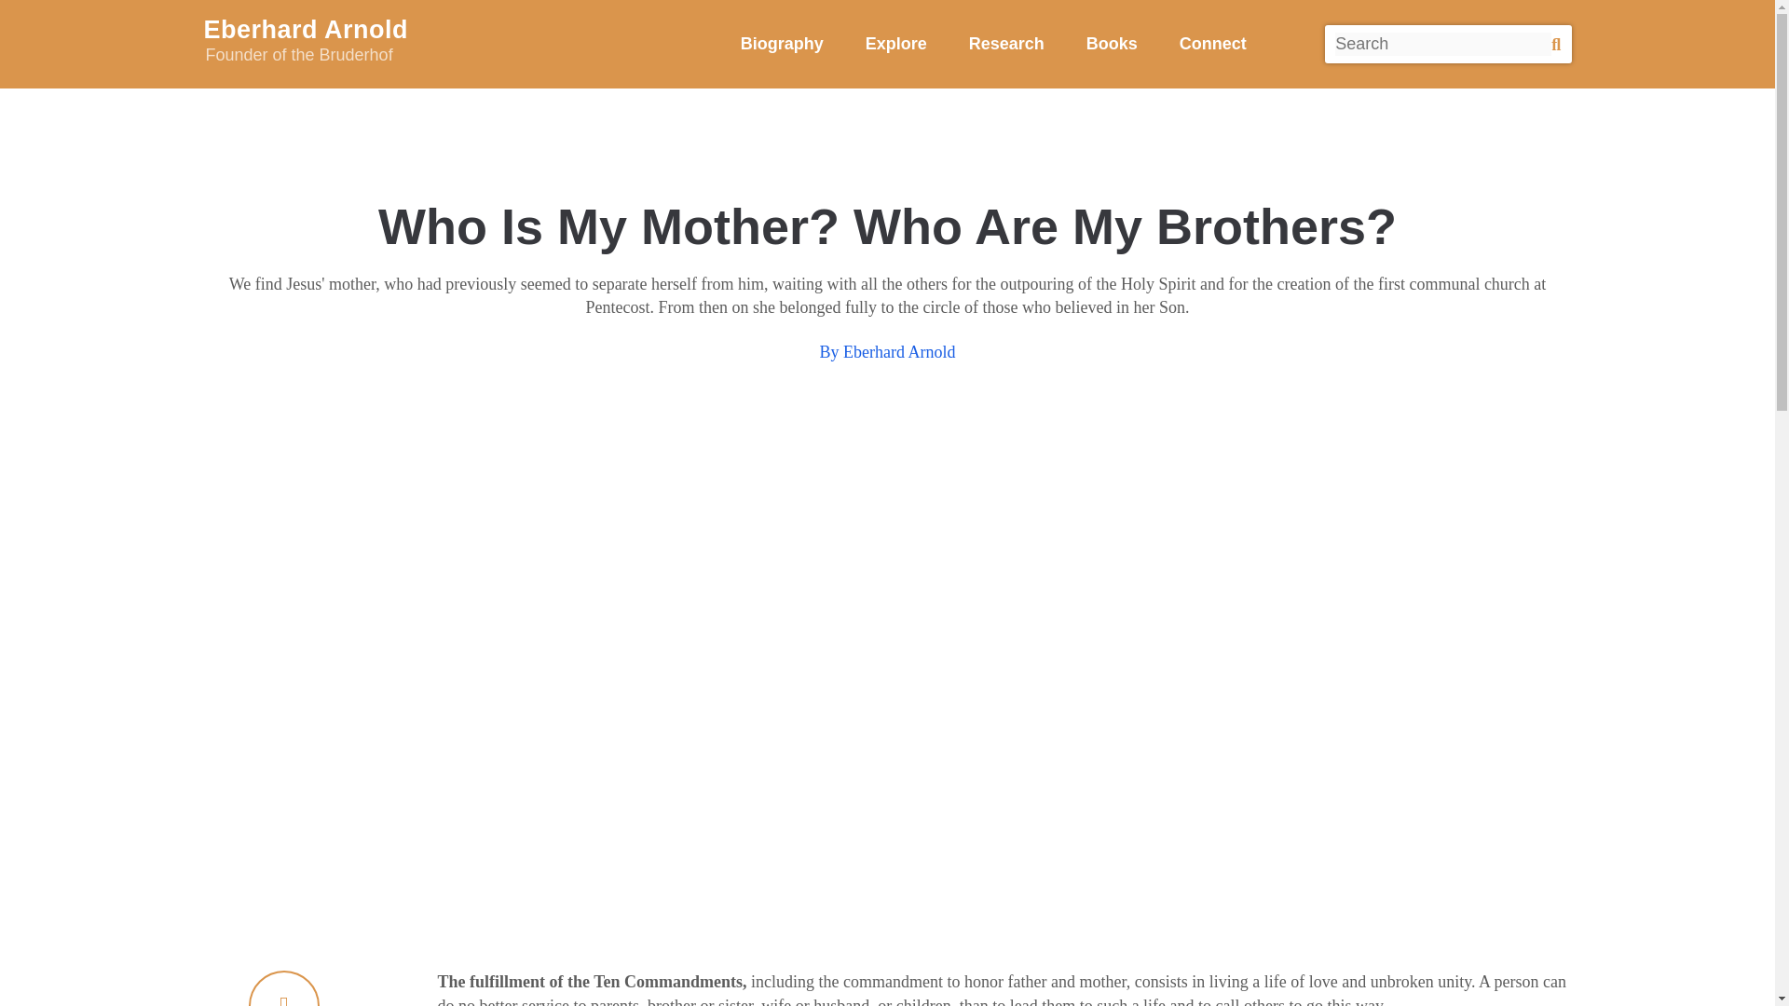 The width and height of the screenshot is (1789, 1006). What do you see at coordinates (896, 43) in the screenshot?
I see `Research` at bounding box center [896, 43].